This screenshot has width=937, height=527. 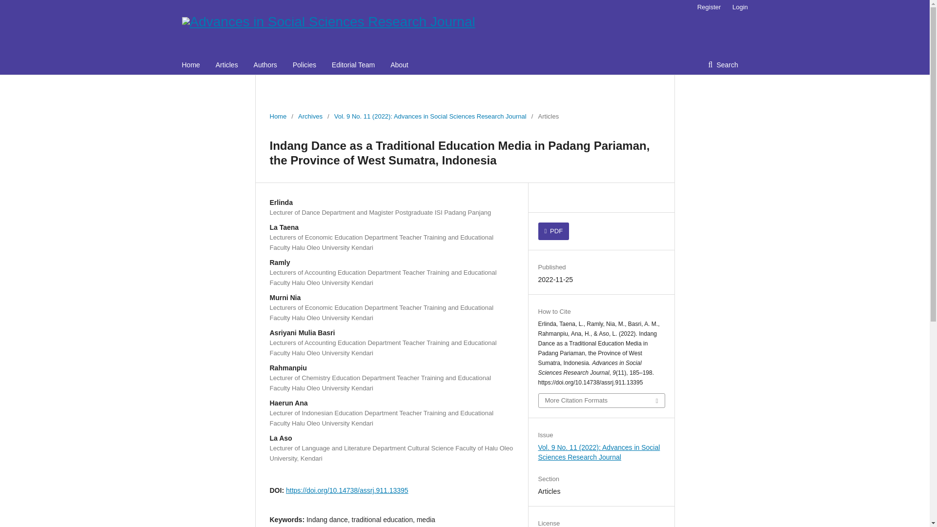 What do you see at coordinates (399, 65) in the screenshot?
I see `About` at bounding box center [399, 65].